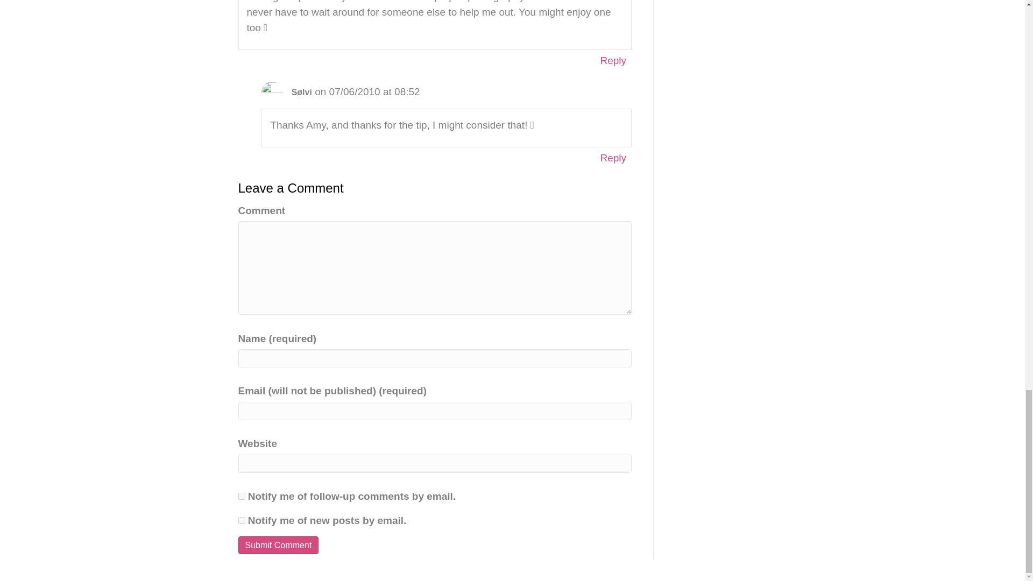  I want to click on Reply, so click(613, 157).